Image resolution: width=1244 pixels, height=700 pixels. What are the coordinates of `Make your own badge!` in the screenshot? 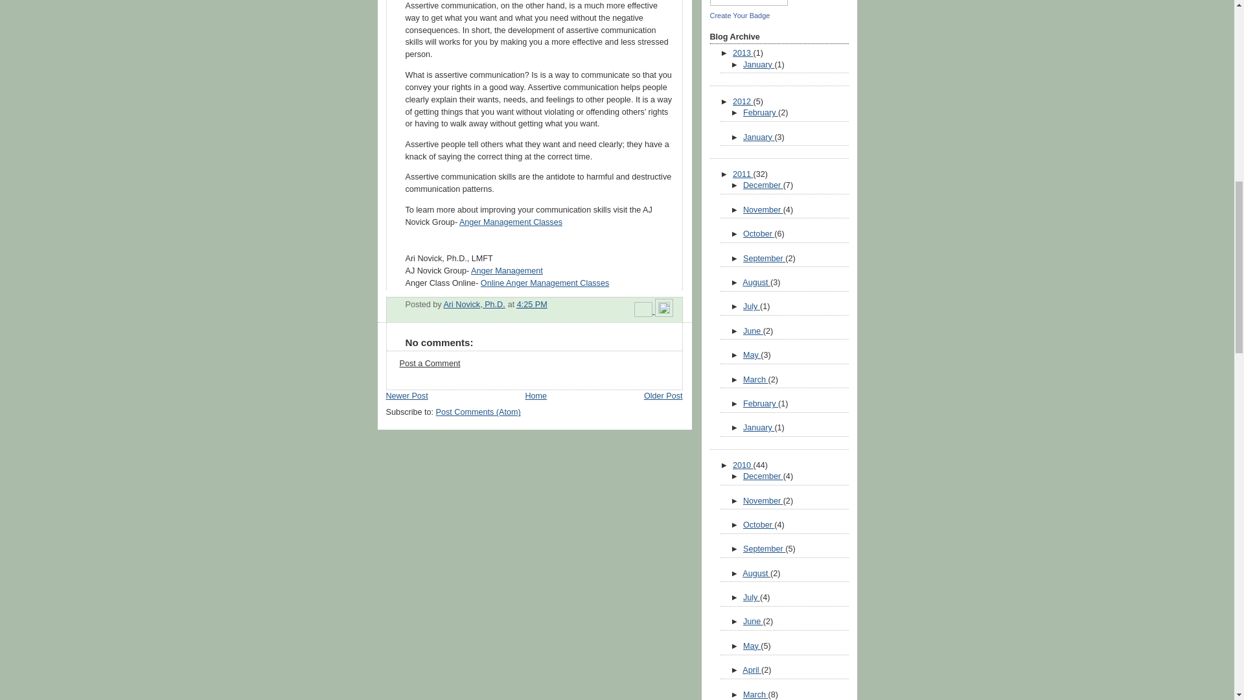 It's located at (740, 16).